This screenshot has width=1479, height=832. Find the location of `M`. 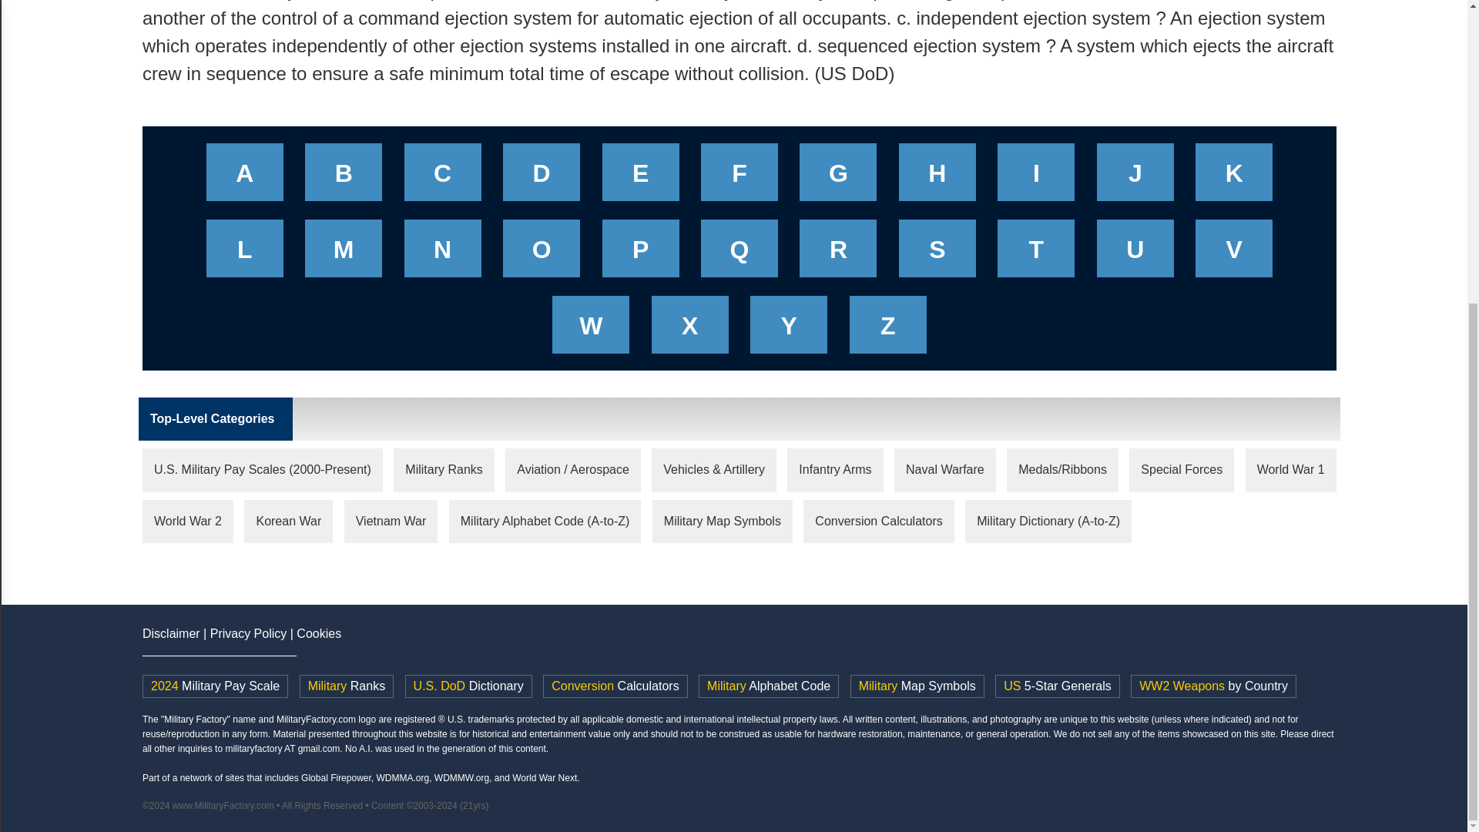

M is located at coordinates (344, 253).